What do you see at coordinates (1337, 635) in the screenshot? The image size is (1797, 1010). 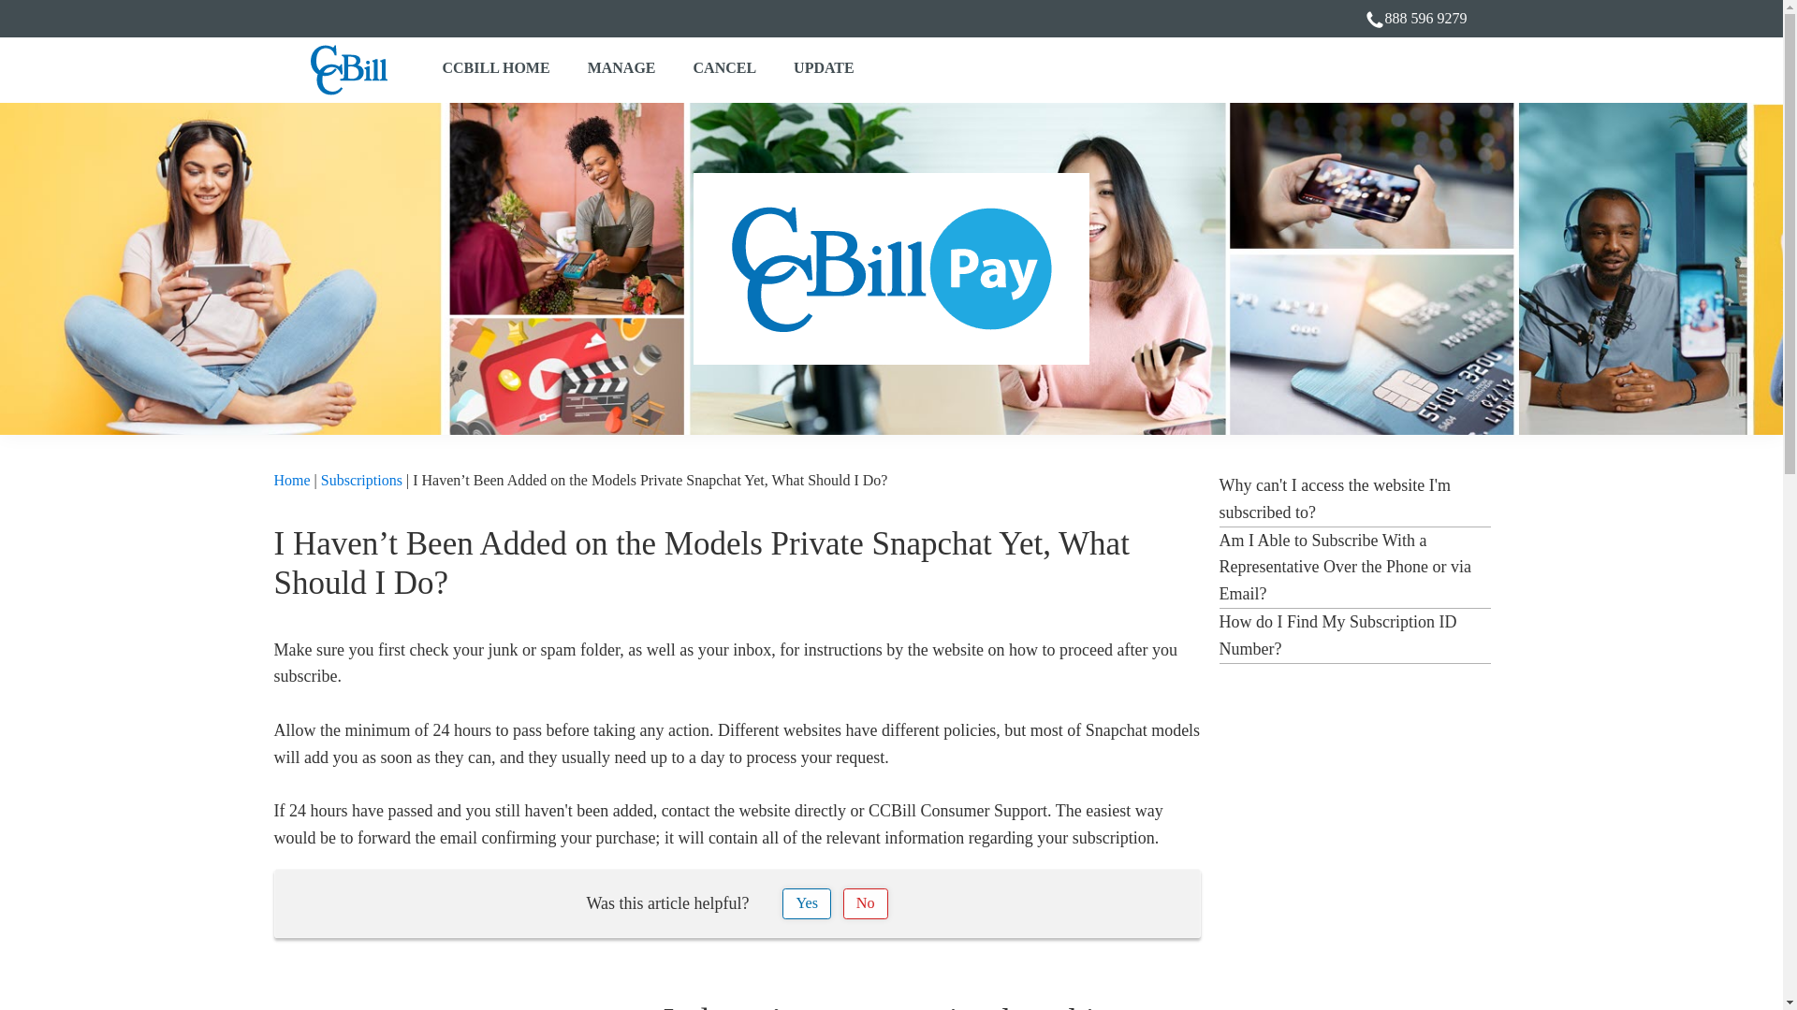 I see `How do I Find My Subscription ID Number?` at bounding box center [1337, 635].